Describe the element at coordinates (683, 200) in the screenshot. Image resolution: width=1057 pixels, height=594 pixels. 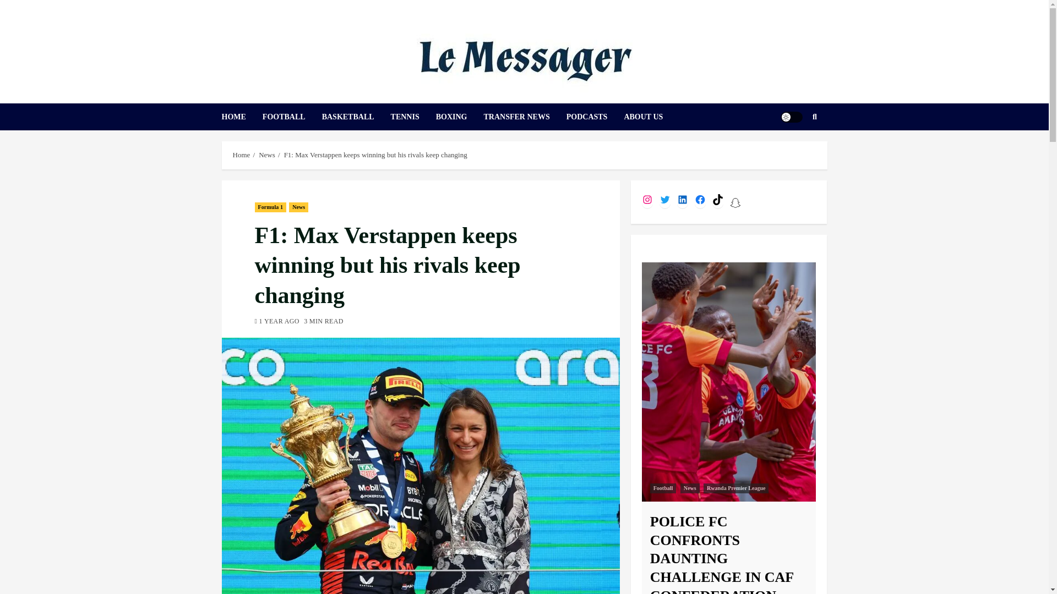
I see `LinkedIn` at that location.